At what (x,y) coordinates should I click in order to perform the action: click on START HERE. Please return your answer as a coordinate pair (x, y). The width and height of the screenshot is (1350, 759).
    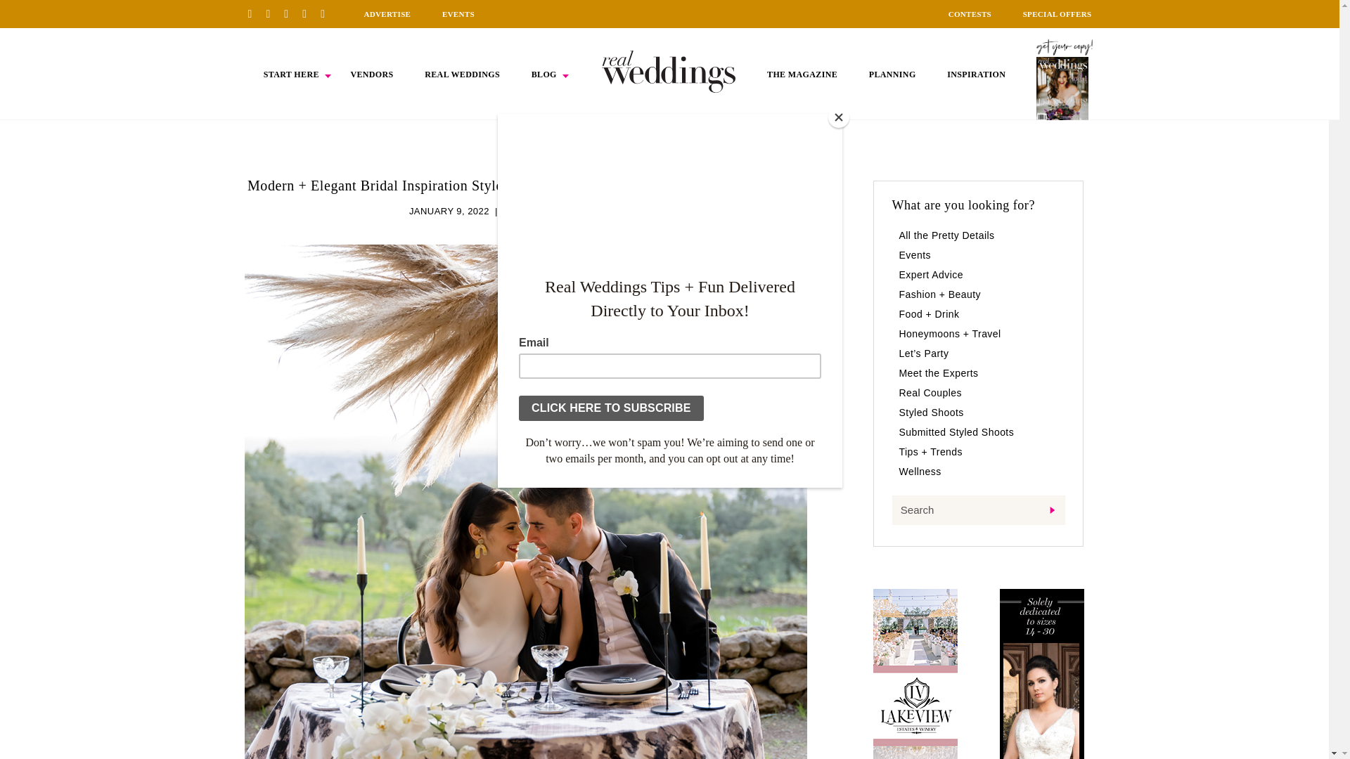
    Looking at the image, I should click on (291, 74).